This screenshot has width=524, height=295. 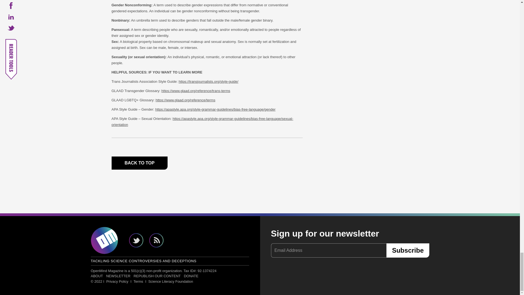 I want to click on REPUBLISH OUR CONTENT, so click(x=157, y=276).